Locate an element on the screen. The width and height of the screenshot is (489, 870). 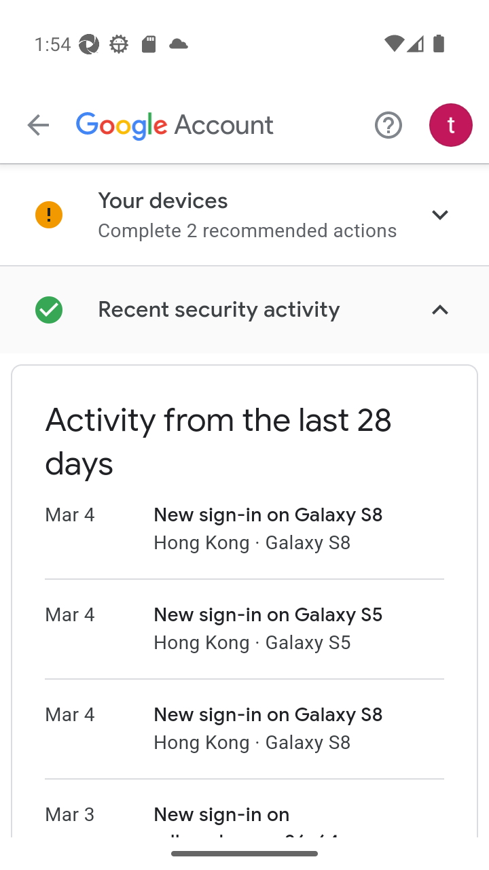
No issues found in recent account activity is located at coordinates (244, 309).